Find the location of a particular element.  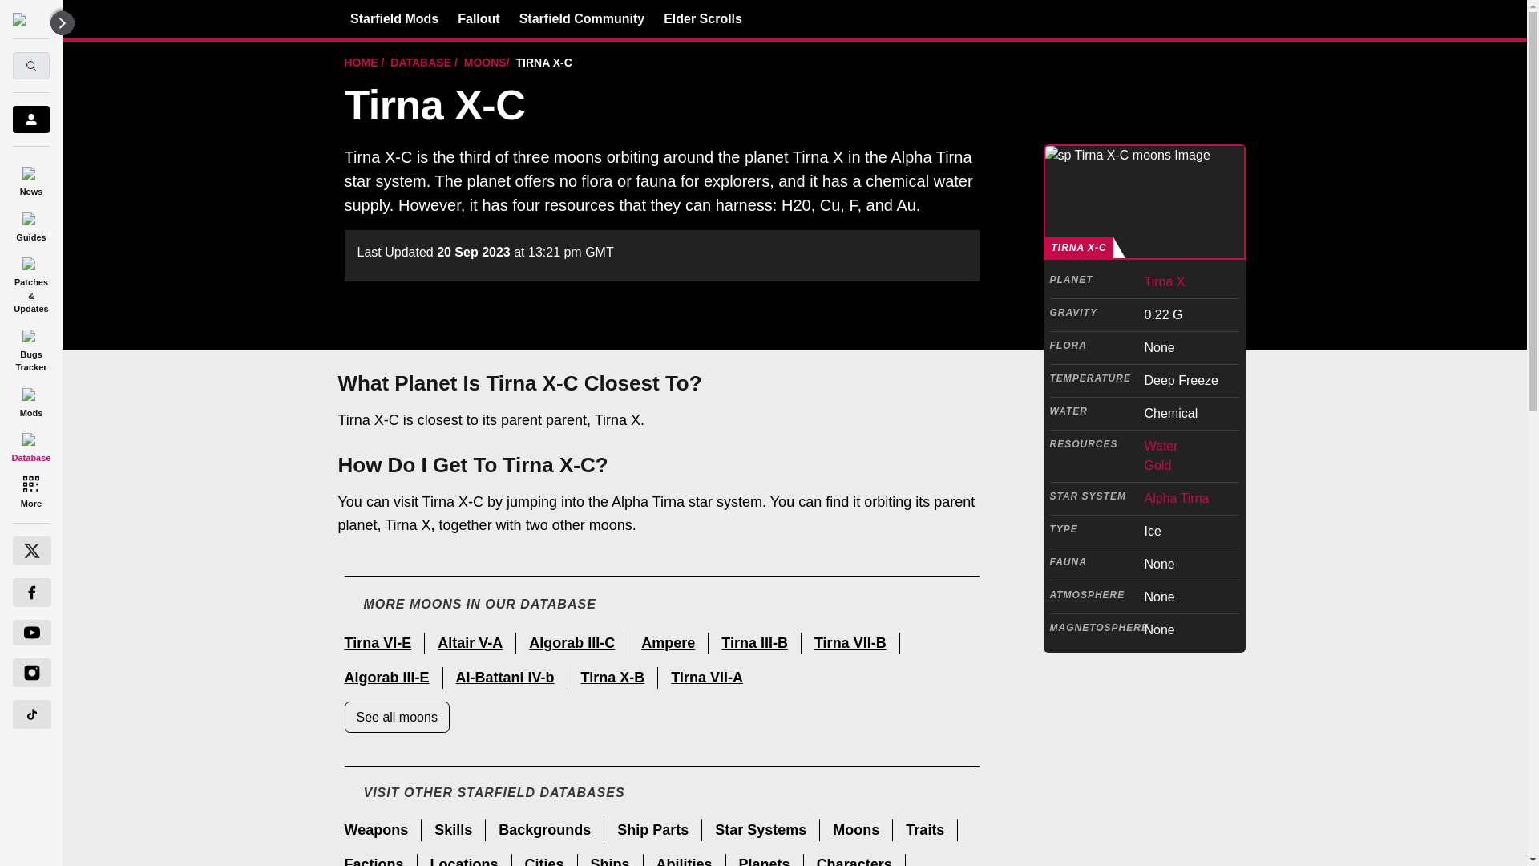

Elder Scrolls is located at coordinates (702, 18).